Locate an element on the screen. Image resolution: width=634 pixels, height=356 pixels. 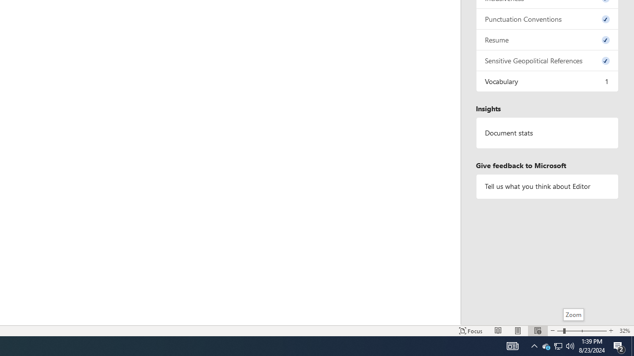
Vocabulary, 1 issue. Press space or enter to review items. is located at coordinates (547, 81).